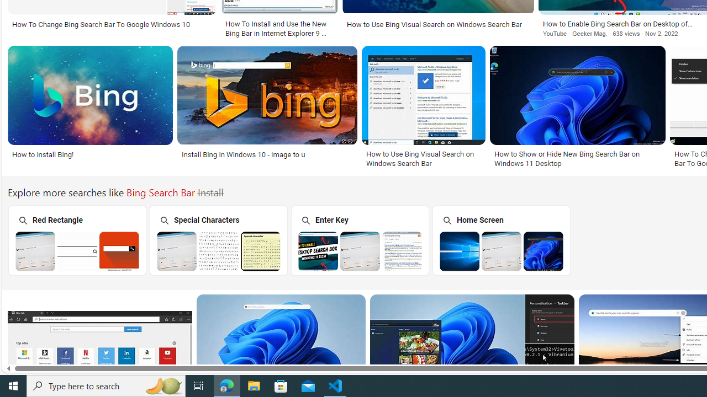 The image size is (707, 397). Describe the element at coordinates (77, 251) in the screenshot. I see `Red Rectangle Bing Search Bar` at that location.